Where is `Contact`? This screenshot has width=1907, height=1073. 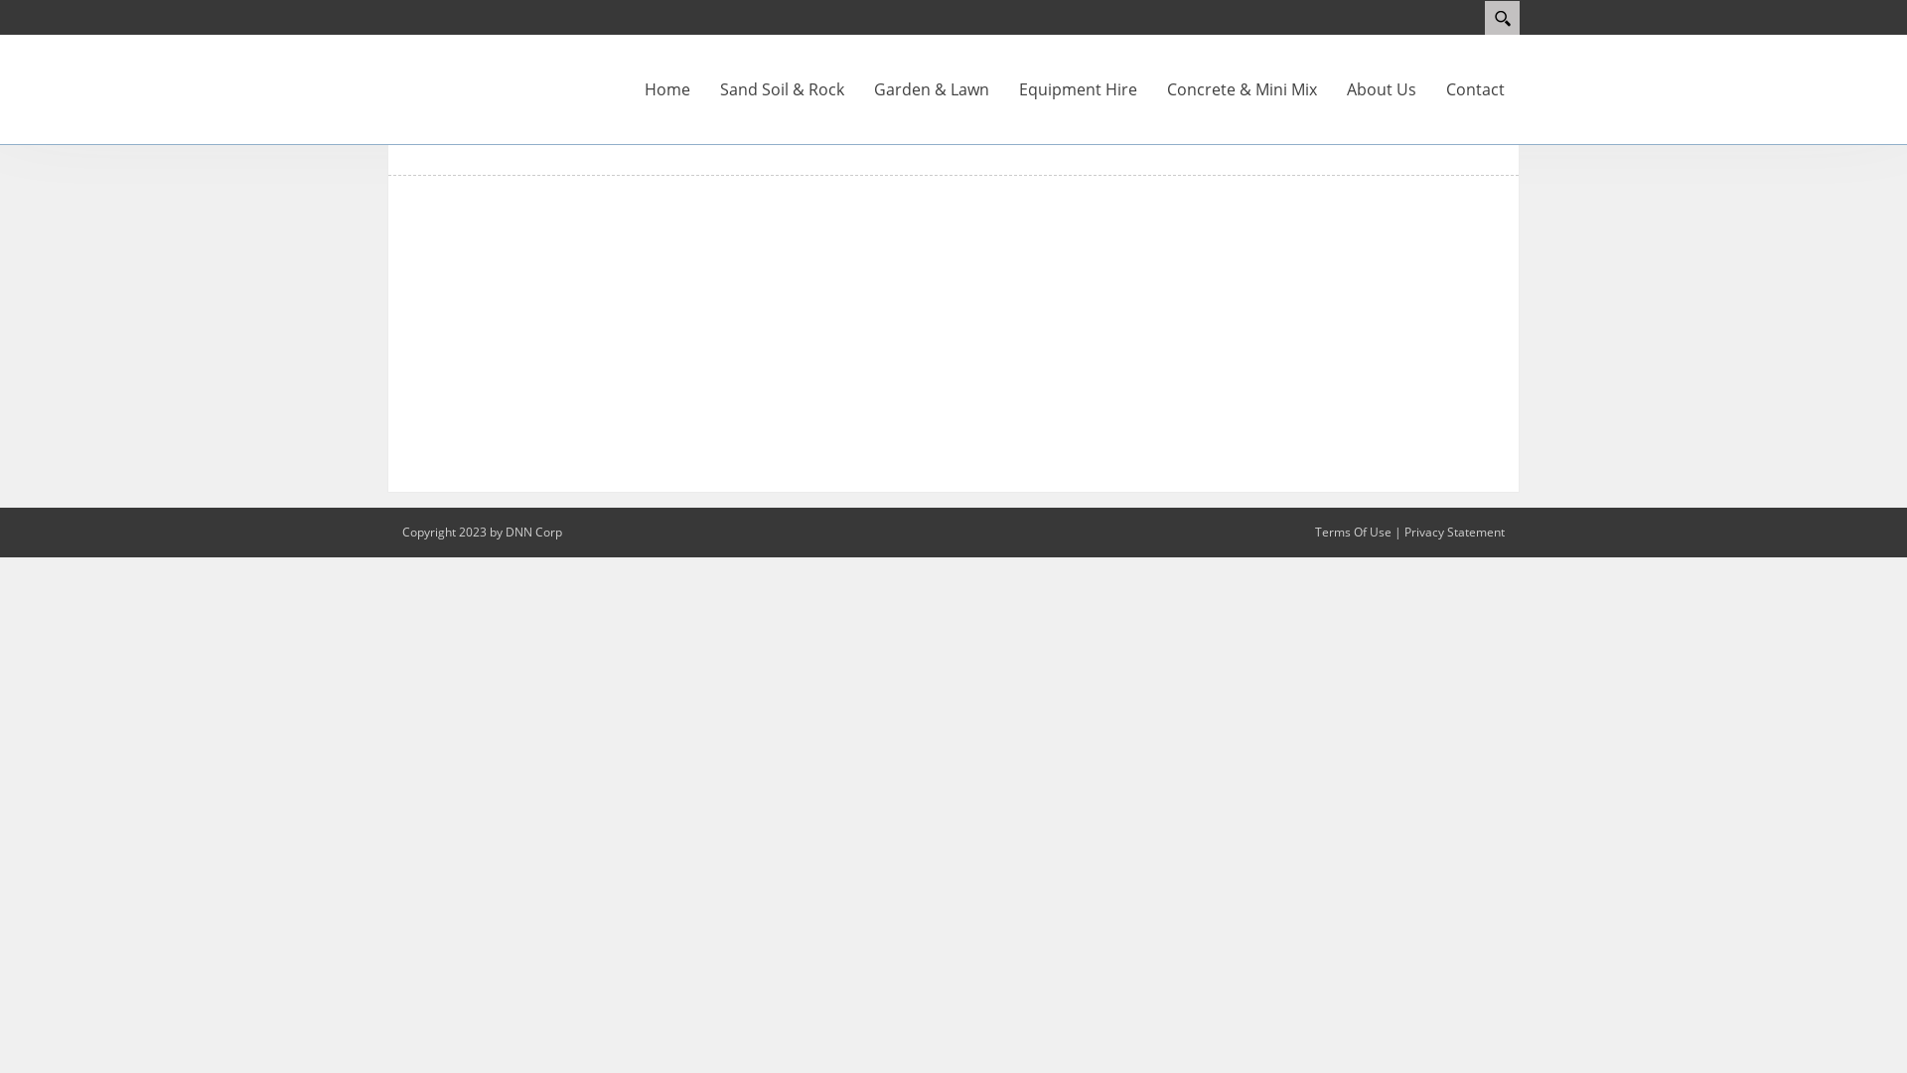 Contact is located at coordinates (1476, 89).